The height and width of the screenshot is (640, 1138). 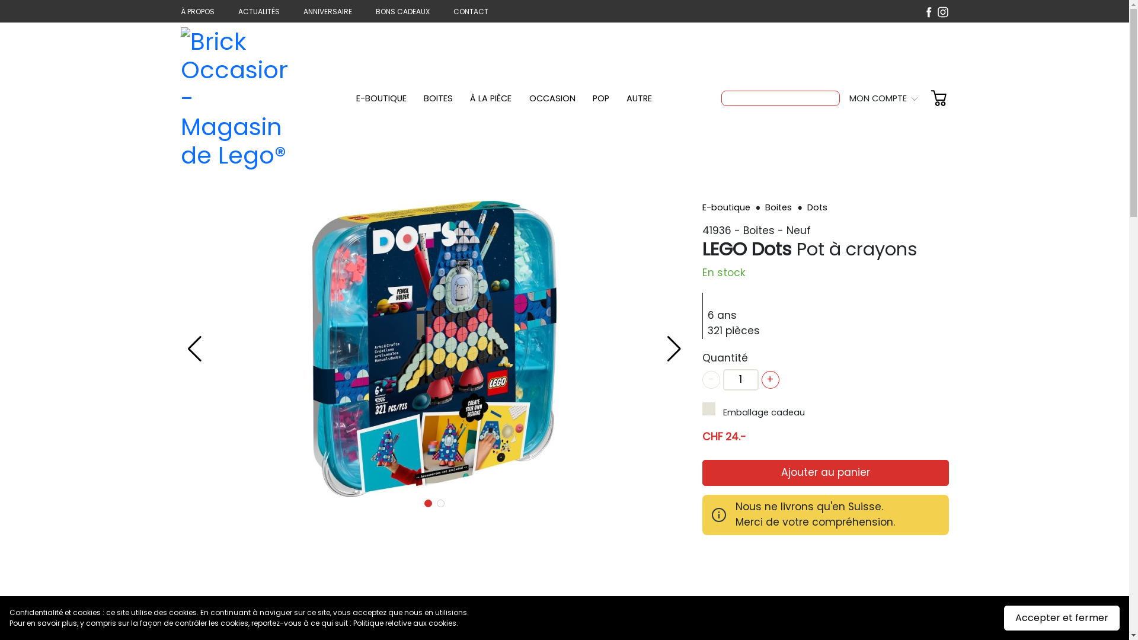 I want to click on Dots, so click(x=817, y=207).